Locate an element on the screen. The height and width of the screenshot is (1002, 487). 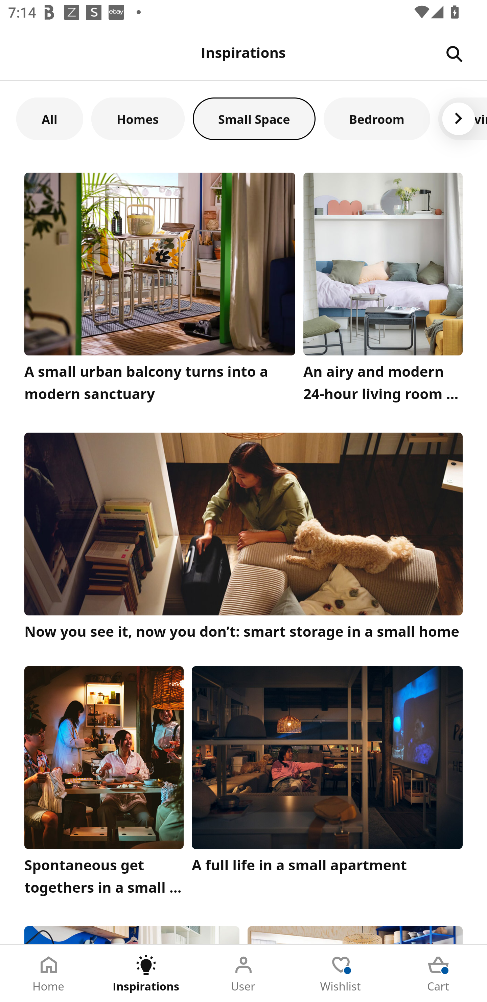
User
Tab 3 of 5 is located at coordinates (243, 974).